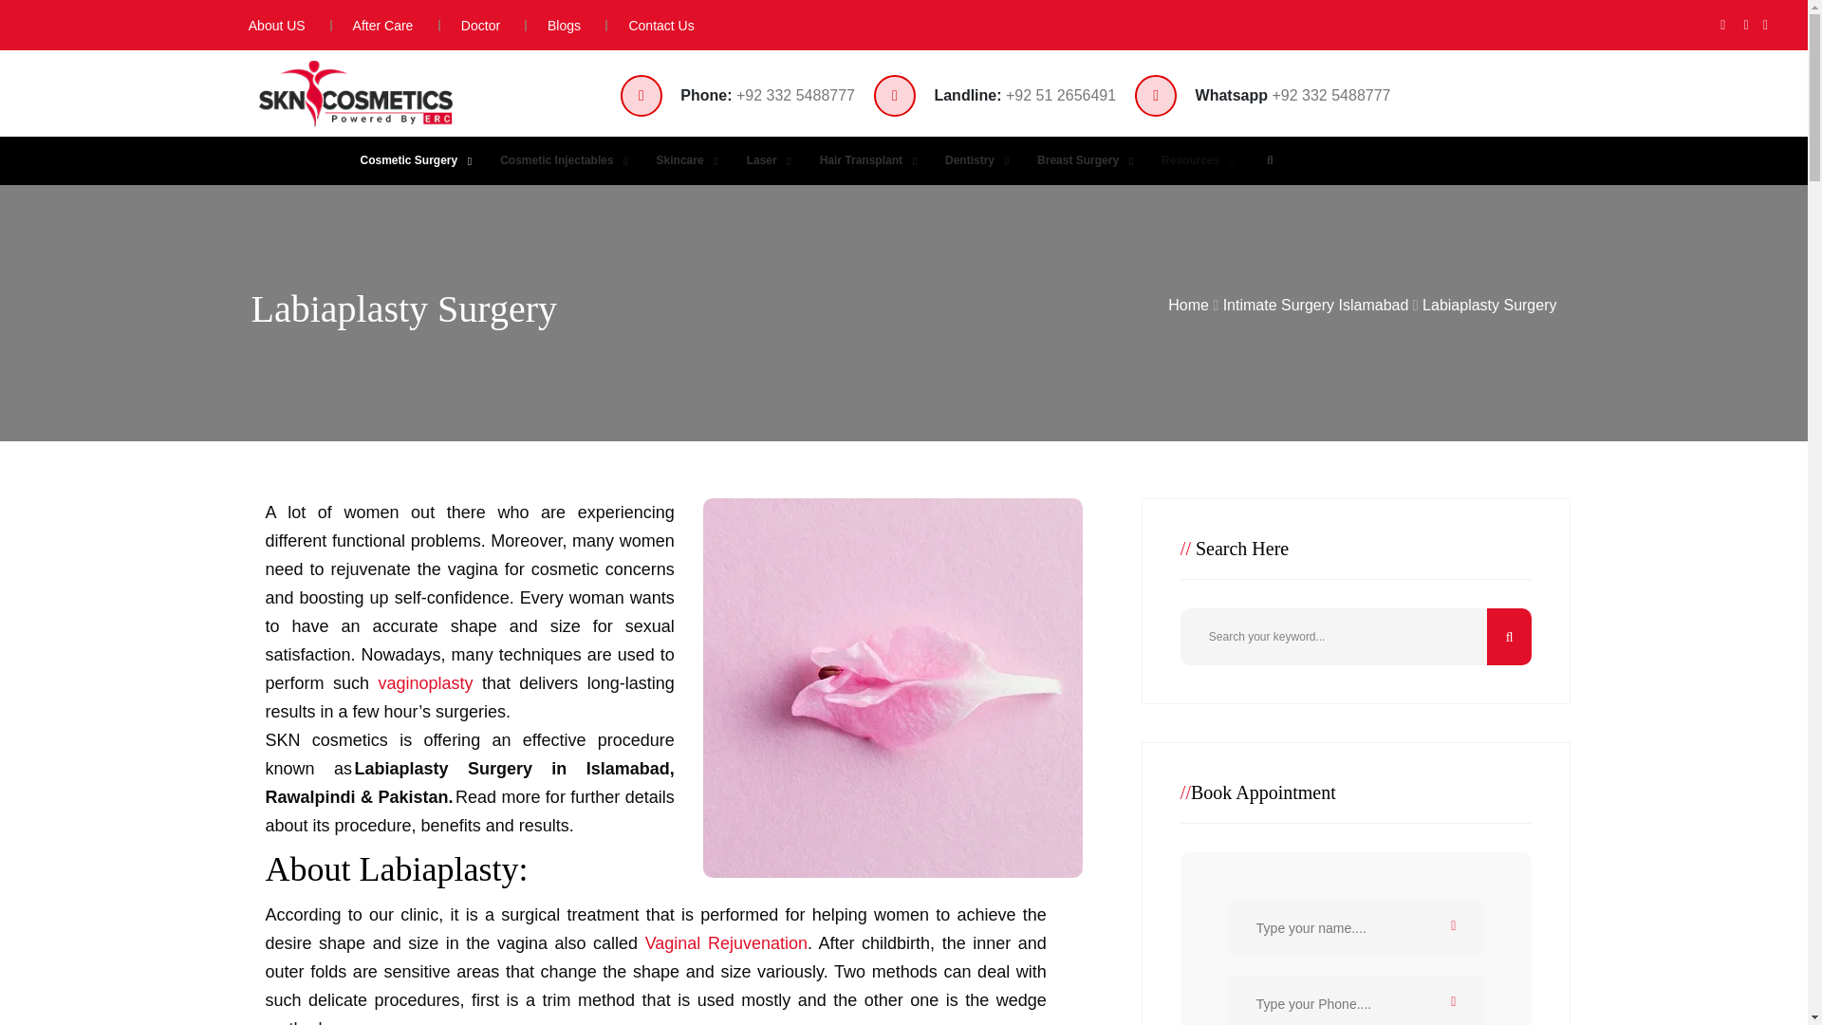  What do you see at coordinates (552, 25) in the screenshot?
I see `Blogs` at bounding box center [552, 25].